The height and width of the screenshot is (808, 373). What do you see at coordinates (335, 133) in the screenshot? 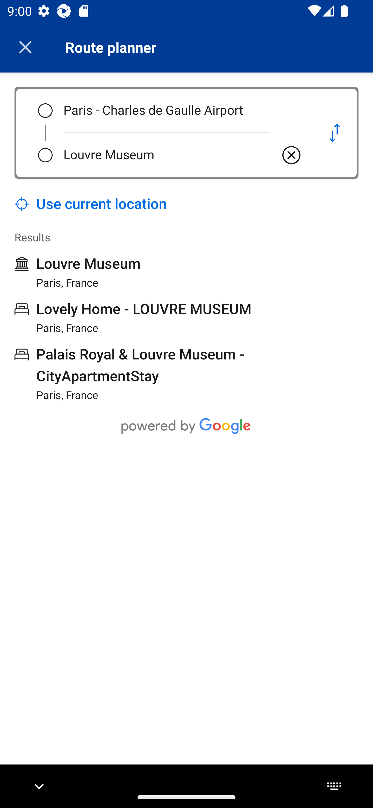
I see `Swap pick-up location and destination` at bounding box center [335, 133].